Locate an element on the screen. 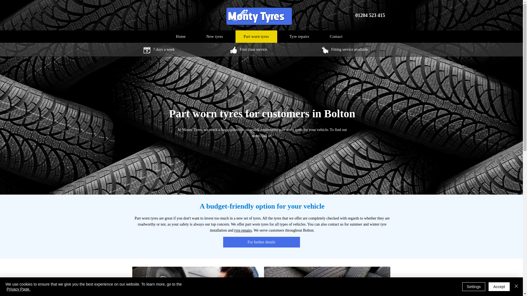  For further details is located at coordinates (261, 242).